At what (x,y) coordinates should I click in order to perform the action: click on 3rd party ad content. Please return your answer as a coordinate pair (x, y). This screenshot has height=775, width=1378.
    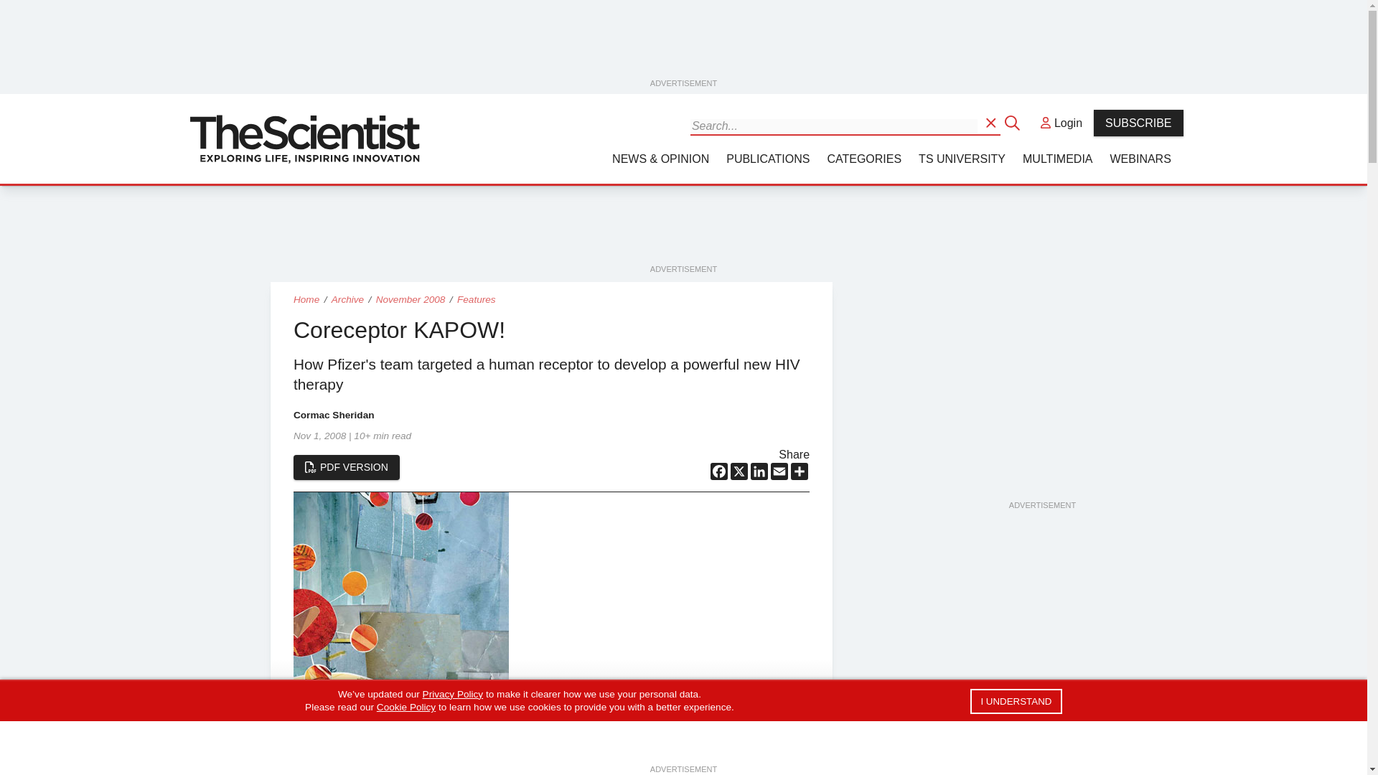
    Looking at the image, I should click on (684, 43).